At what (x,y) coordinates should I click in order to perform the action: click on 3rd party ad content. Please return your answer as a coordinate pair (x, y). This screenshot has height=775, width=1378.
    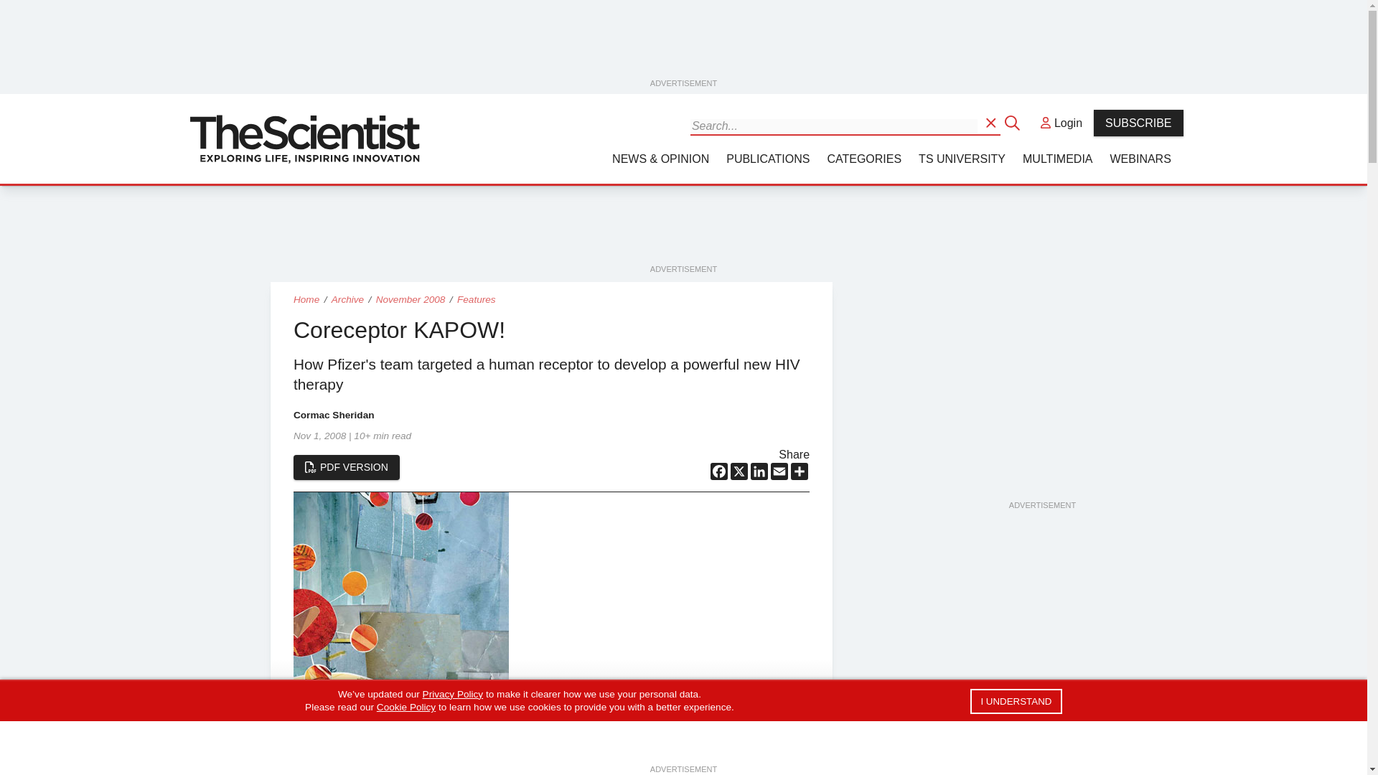
    Looking at the image, I should click on (684, 43).